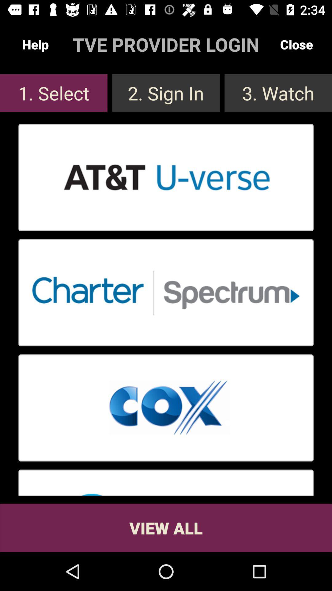  I want to click on launch app next to tve provider login, so click(35, 44).